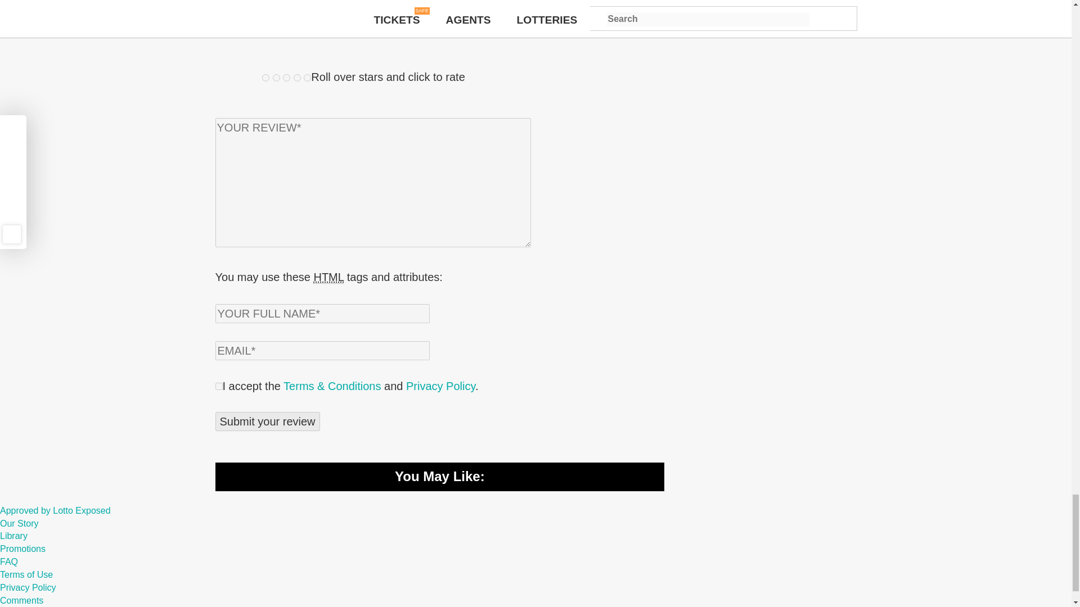 This screenshot has height=607, width=1080. What do you see at coordinates (276, 78) in the screenshot?
I see `2` at bounding box center [276, 78].